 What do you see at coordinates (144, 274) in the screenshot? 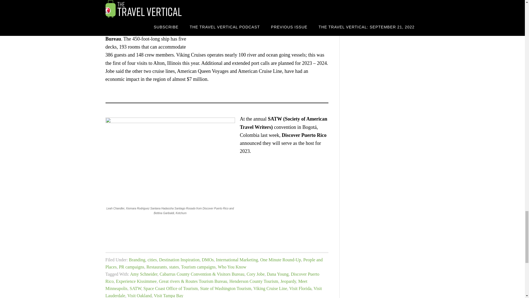
I see `Amy Schneider` at bounding box center [144, 274].